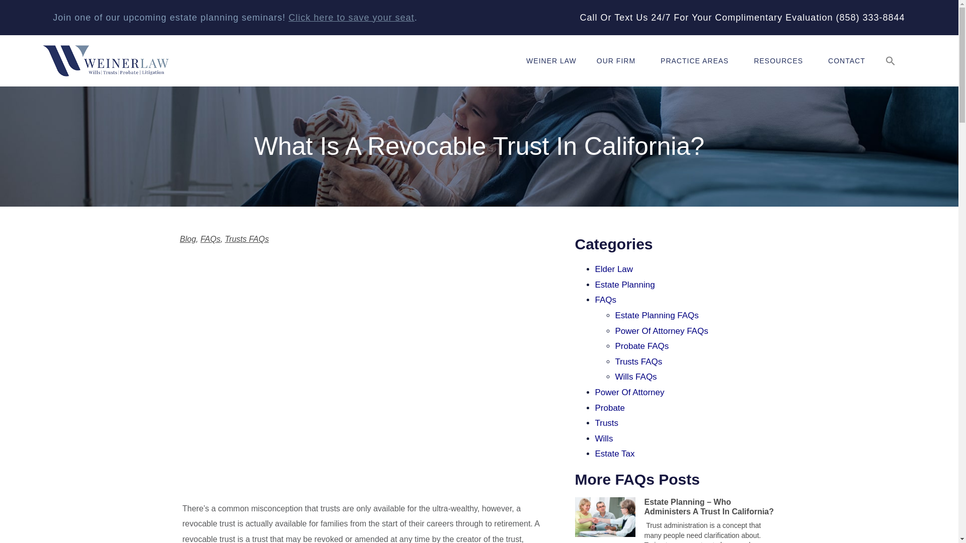 Image resolution: width=966 pixels, height=543 pixels. I want to click on OUR FIRM, so click(618, 60).